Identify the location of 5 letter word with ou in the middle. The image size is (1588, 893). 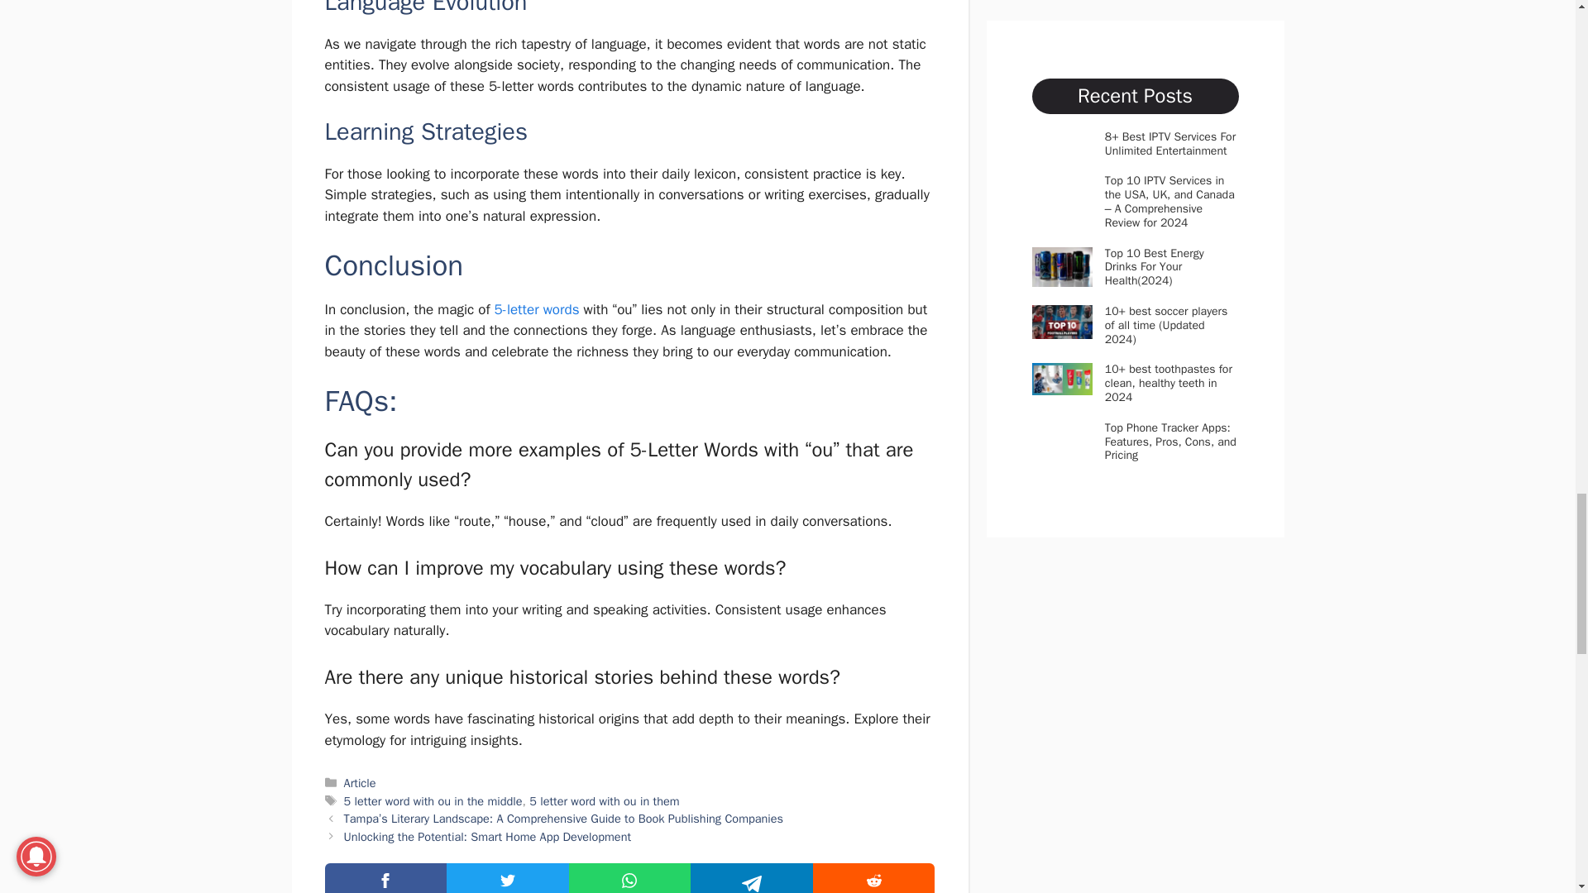
(433, 801).